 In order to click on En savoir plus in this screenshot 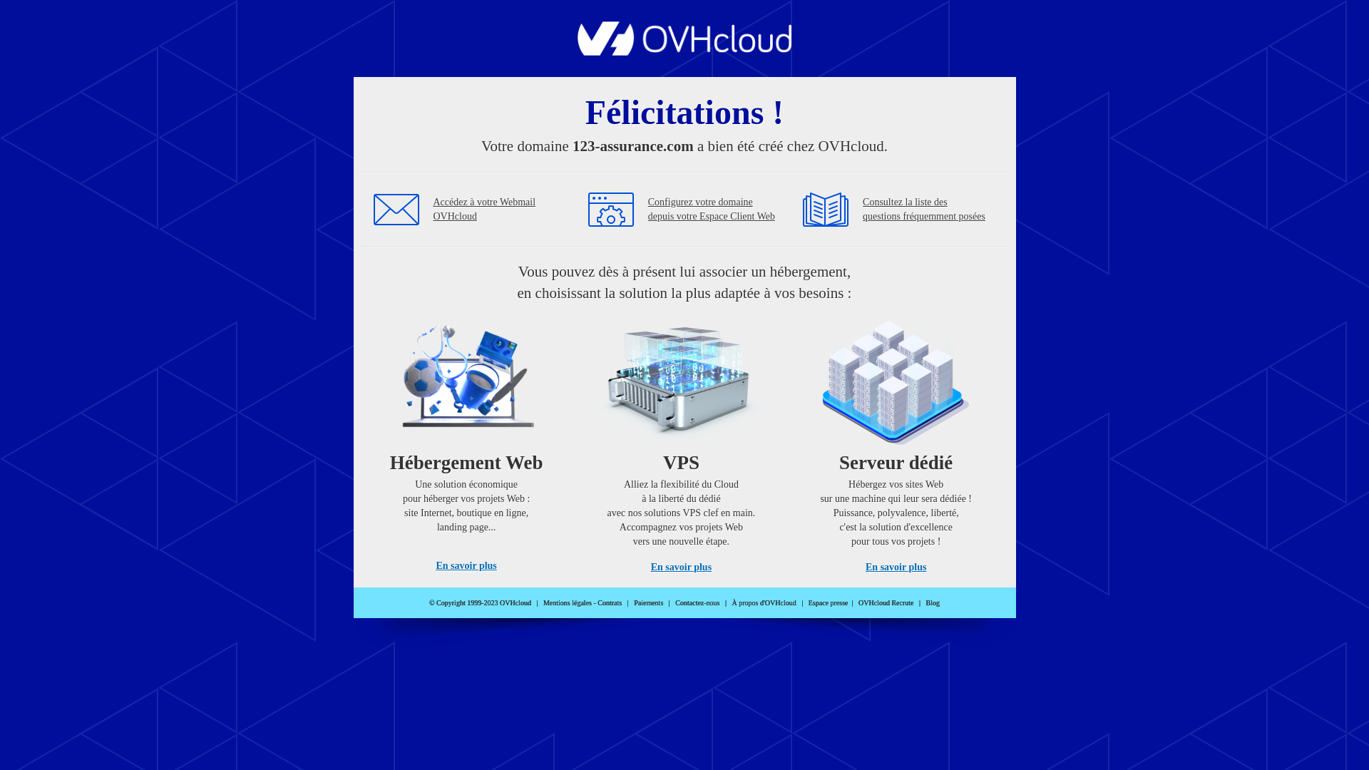, I will do `click(466, 566)`.